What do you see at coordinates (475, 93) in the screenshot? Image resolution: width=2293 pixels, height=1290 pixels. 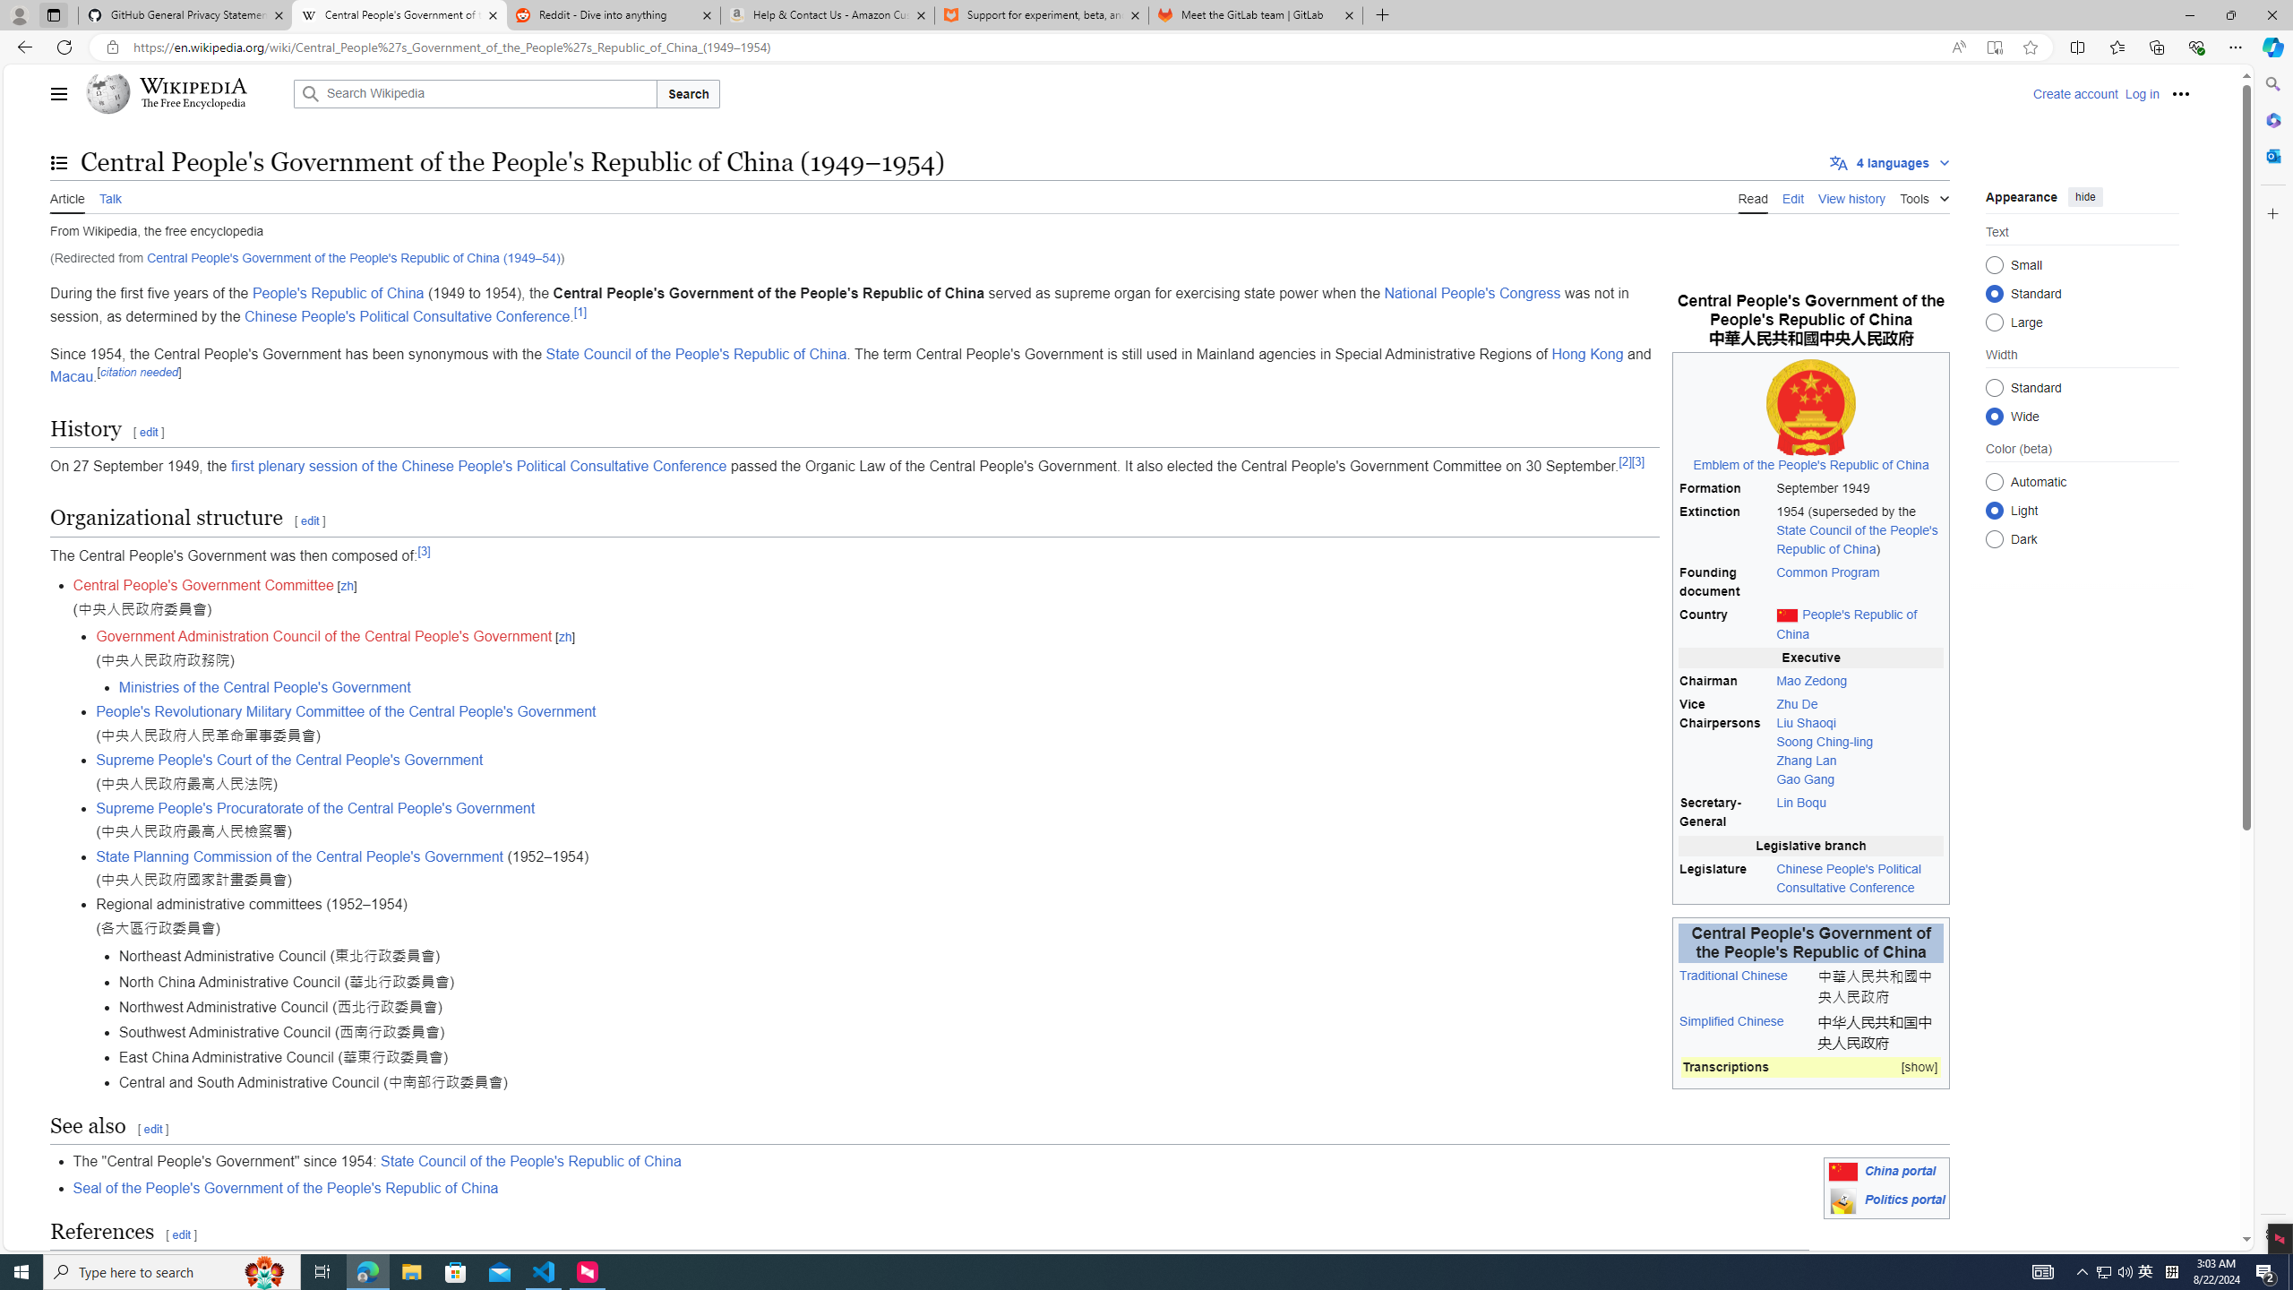 I see `Search Wikipedia` at bounding box center [475, 93].